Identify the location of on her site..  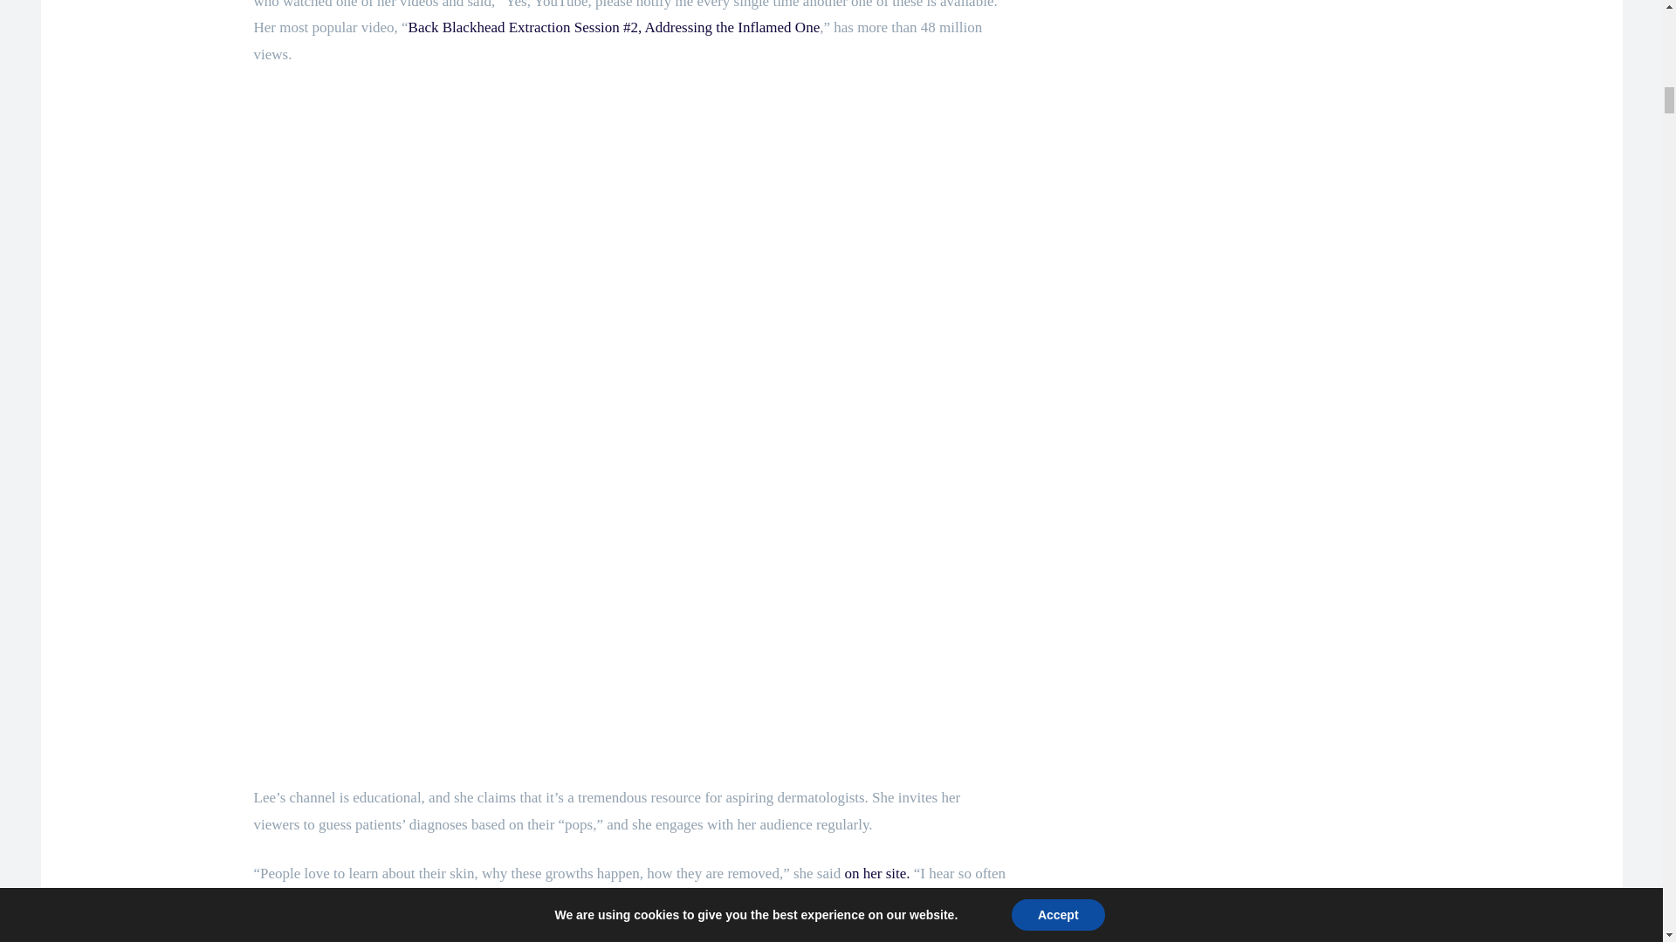
(876, 873).